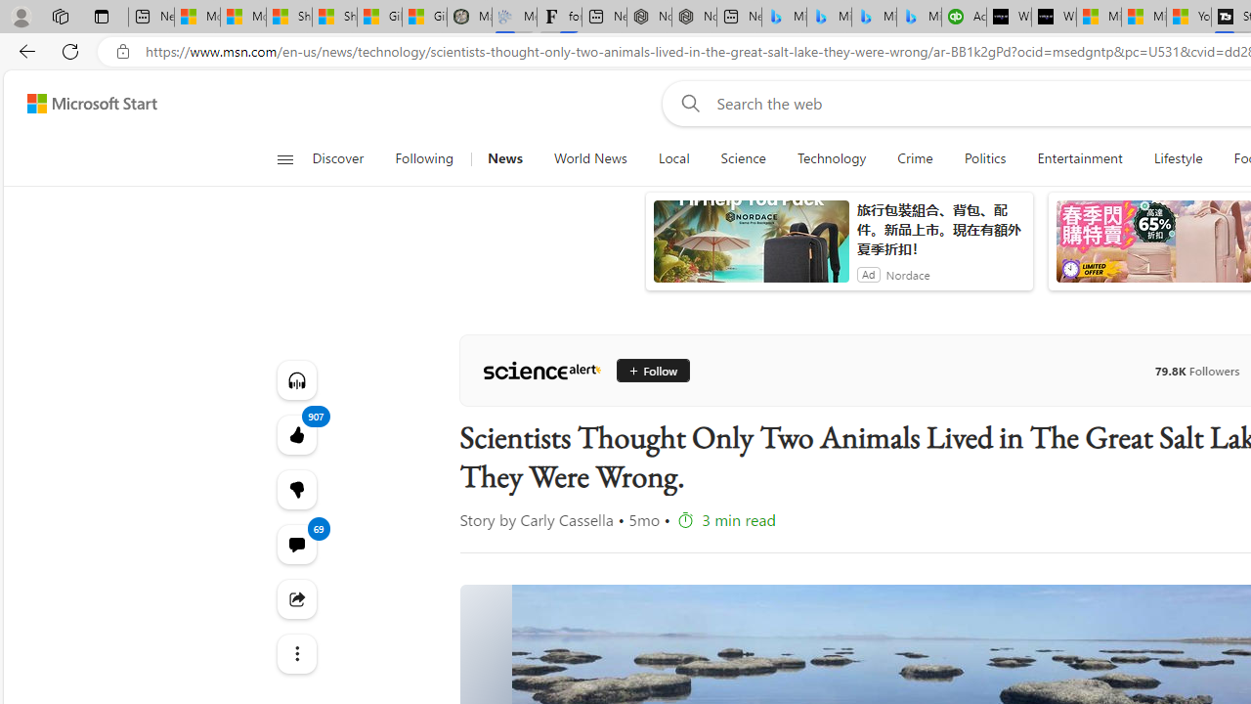  What do you see at coordinates (1054, 18) in the screenshot?
I see `What's the best AI voice generator? - voice.ai` at bounding box center [1054, 18].